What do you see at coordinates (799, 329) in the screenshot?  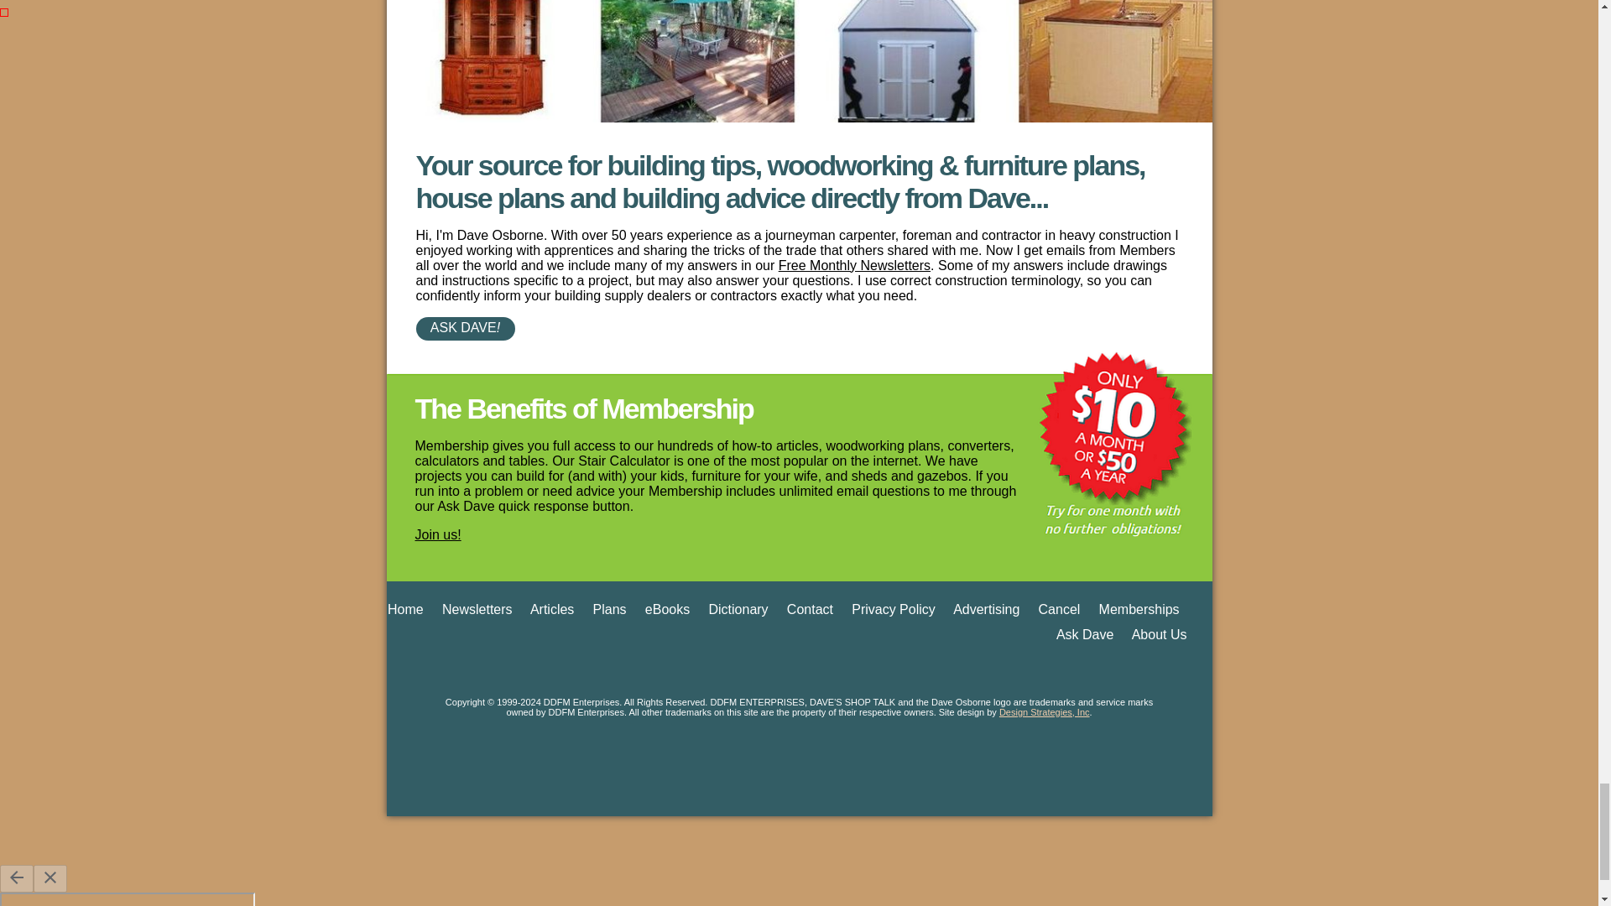 I see `ASK DAVE!` at bounding box center [799, 329].